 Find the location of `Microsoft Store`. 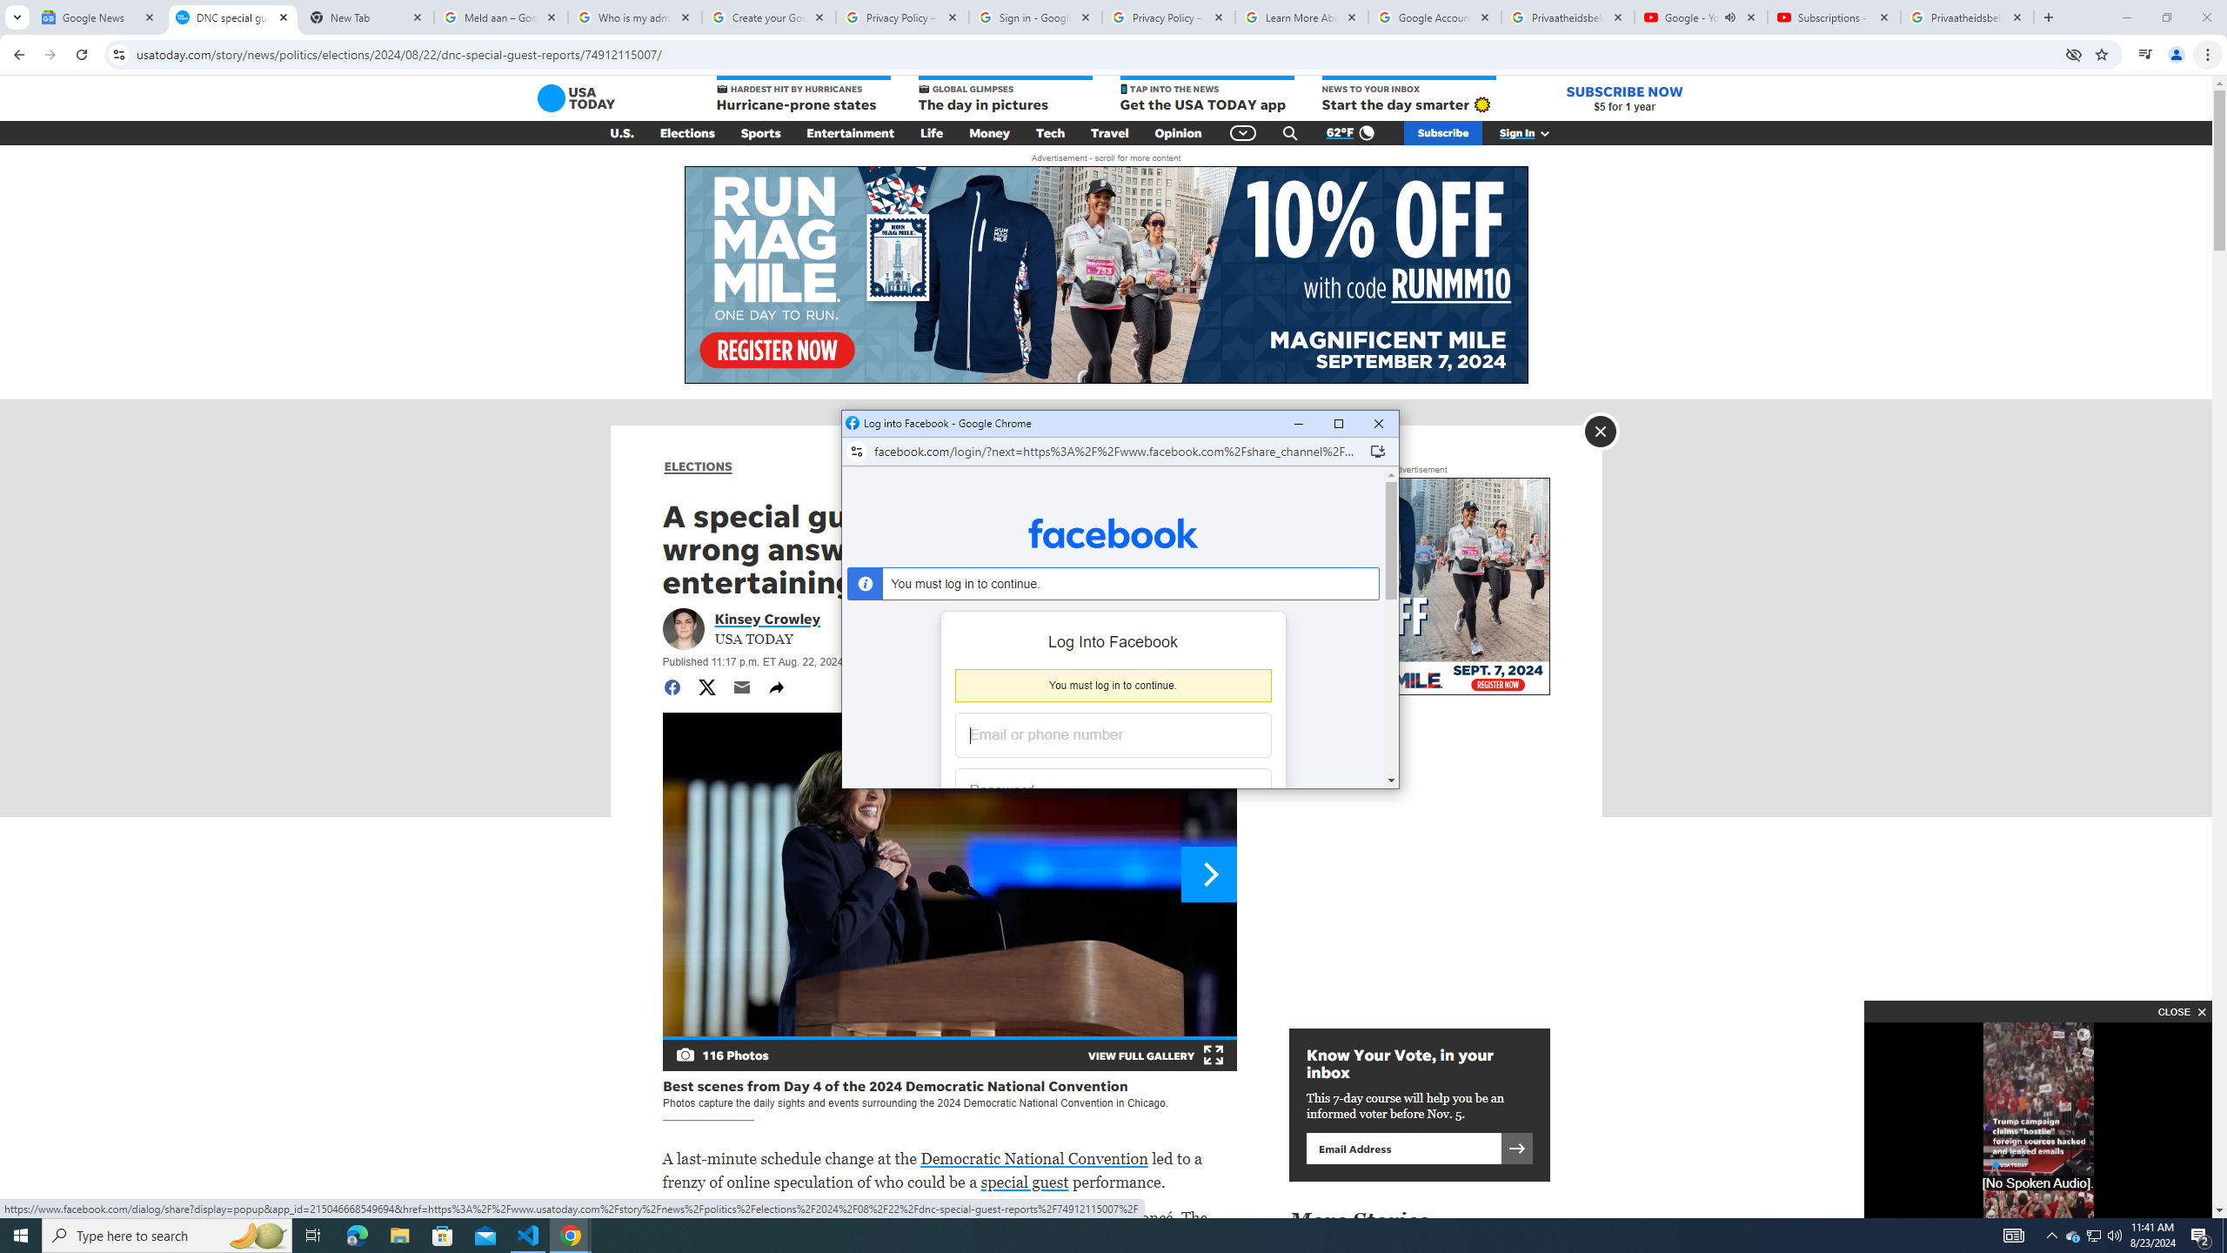

Microsoft Store is located at coordinates (443, 1236).